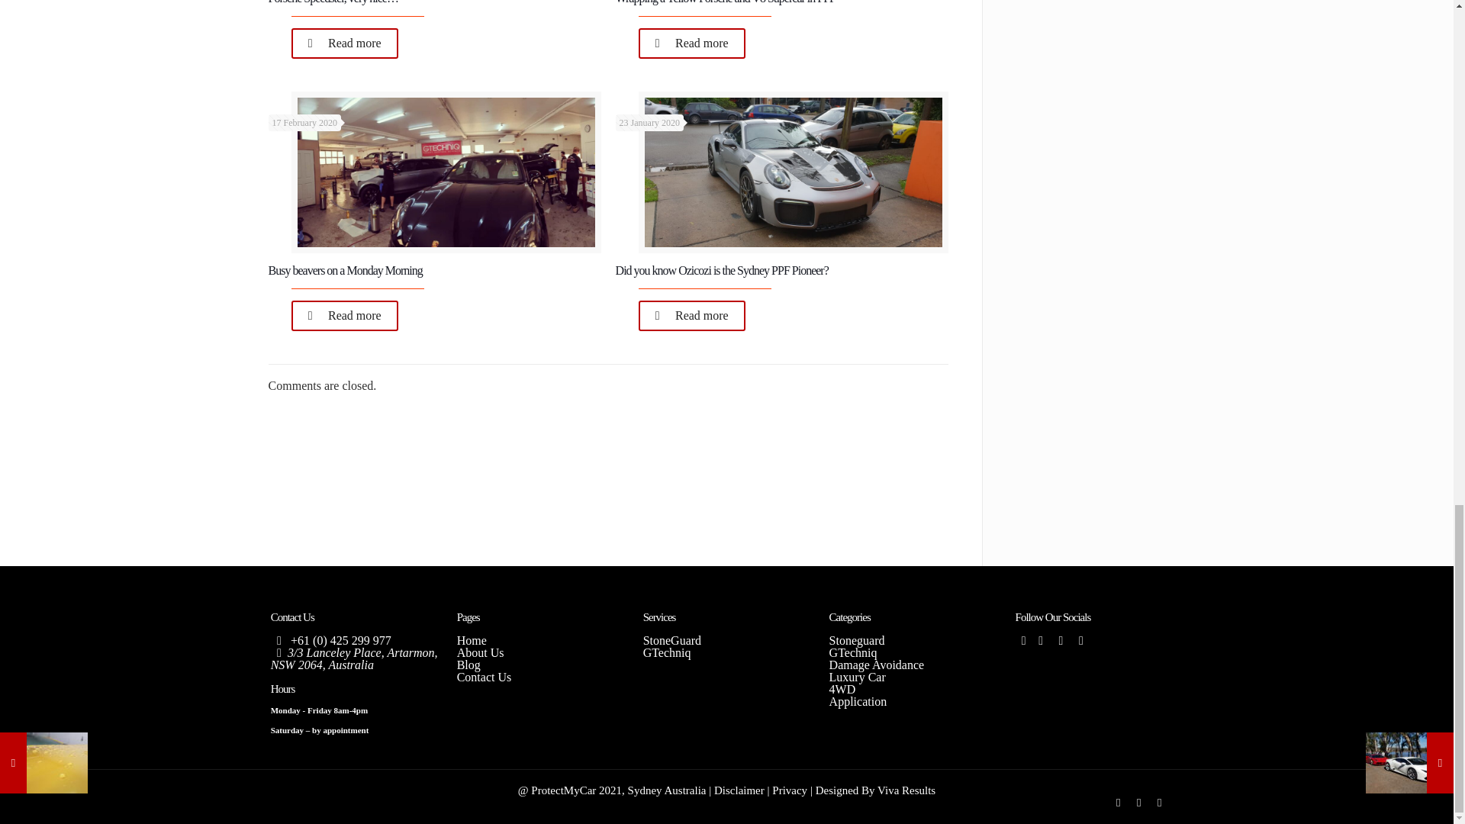 The image size is (1465, 824). I want to click on Facebook, so click(1024, 639).